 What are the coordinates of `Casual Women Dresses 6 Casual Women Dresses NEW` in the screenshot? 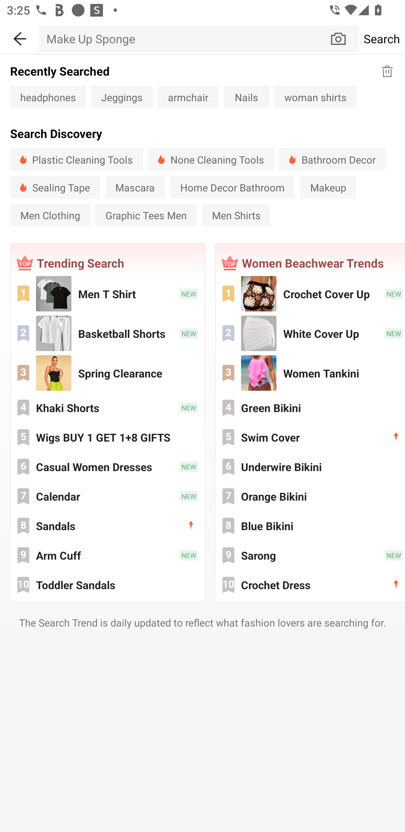 It's located at (107, 467).